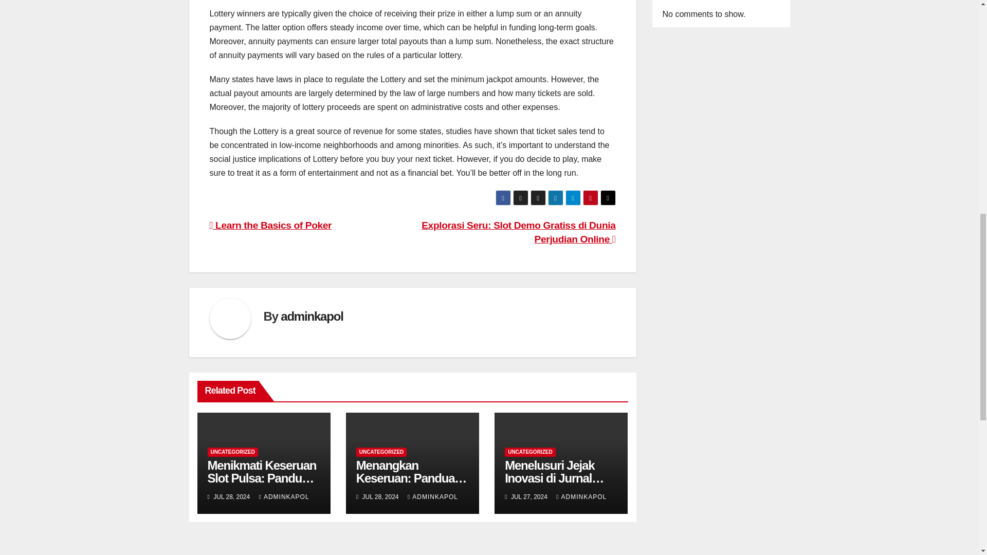  I want to click on ADMINKAPOL, so click(581, 497).